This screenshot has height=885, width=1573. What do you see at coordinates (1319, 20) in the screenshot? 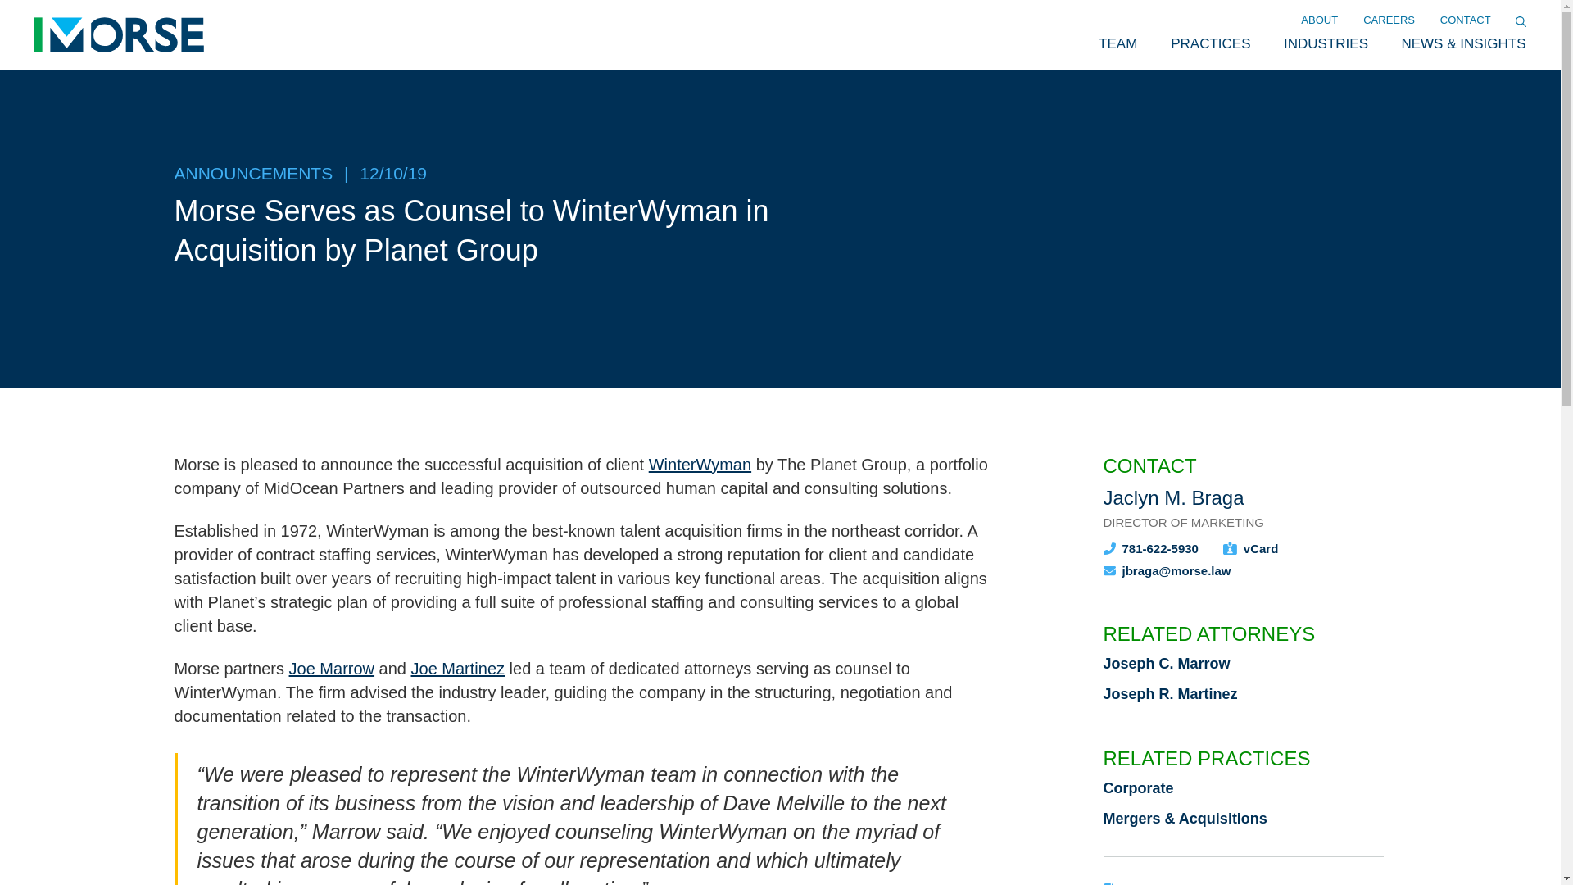
I see `ABOUT` at bounding box center [1319, 20].